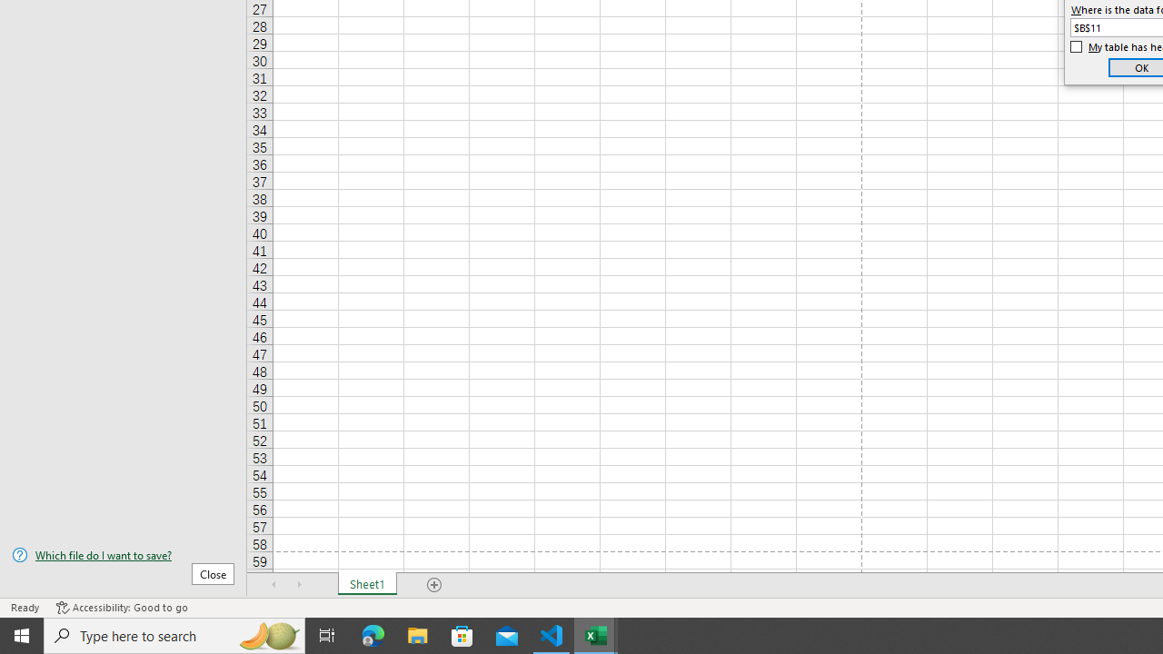 This screenshot has height=654, width=1163. What do you see at coordinates (124, 555) in the screenshot?
I see `Which file do I want to save?` at bounding box center [124, 555].